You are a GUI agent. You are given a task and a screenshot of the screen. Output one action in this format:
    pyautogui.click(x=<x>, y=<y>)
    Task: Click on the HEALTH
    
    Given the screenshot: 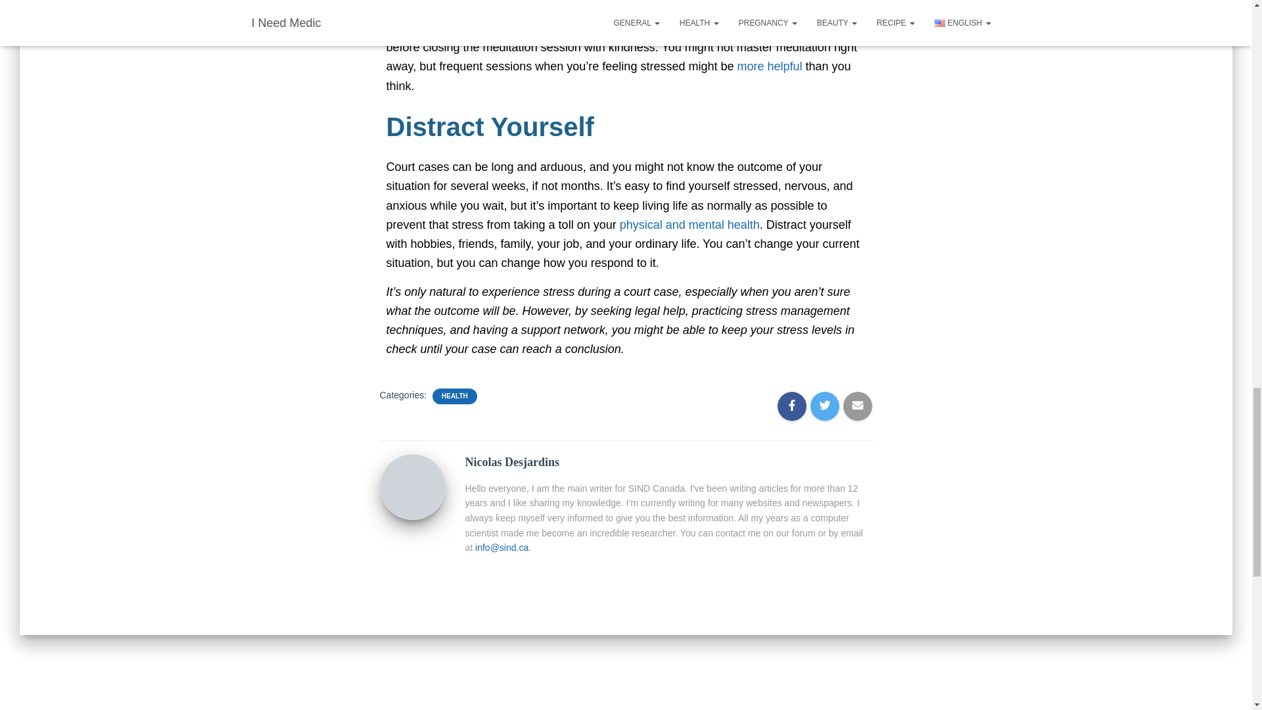 What is the action you would take?
    pyautogui.click(x=455, y=396)
    